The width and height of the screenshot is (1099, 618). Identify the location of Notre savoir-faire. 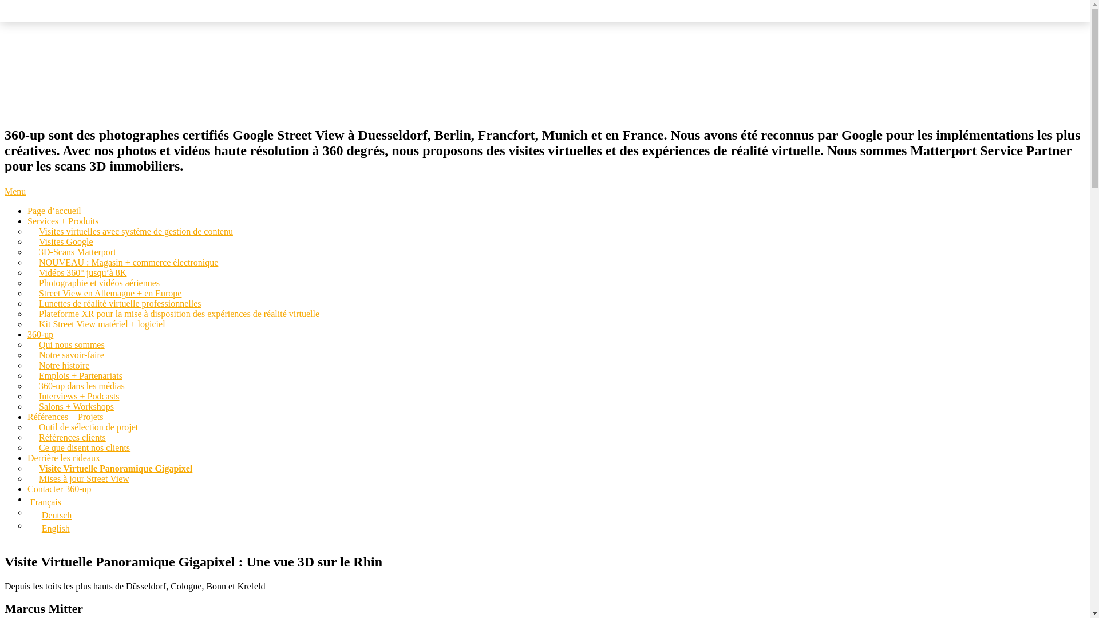
(72, 355).